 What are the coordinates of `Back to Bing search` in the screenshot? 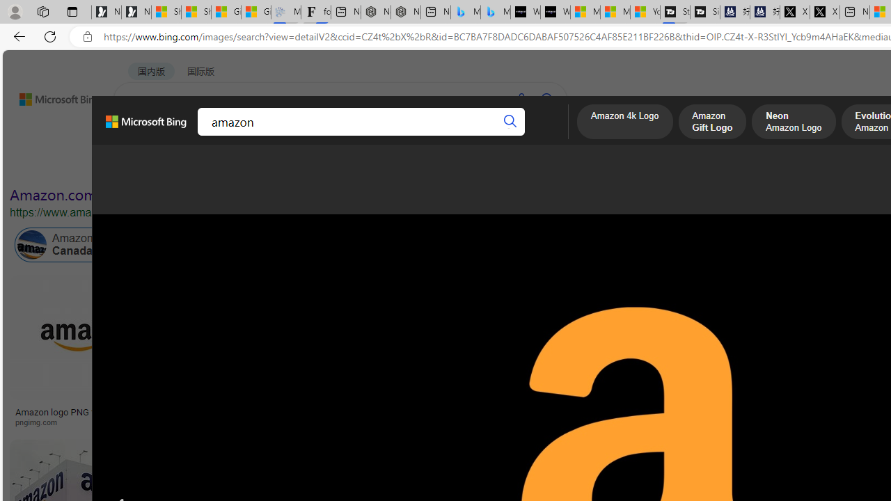 It's located at (51, 96).